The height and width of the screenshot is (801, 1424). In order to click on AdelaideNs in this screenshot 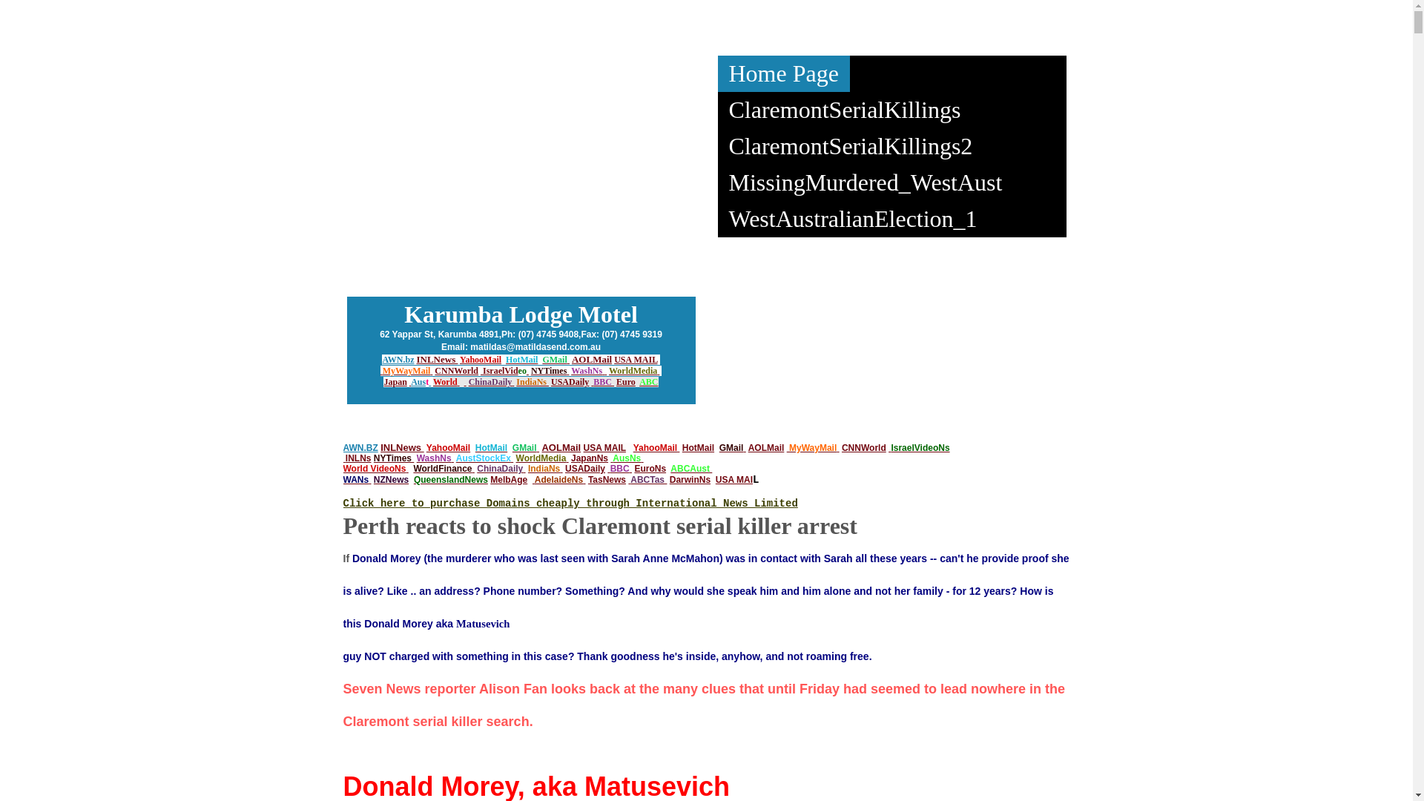, I will do `click(559, 480)`.